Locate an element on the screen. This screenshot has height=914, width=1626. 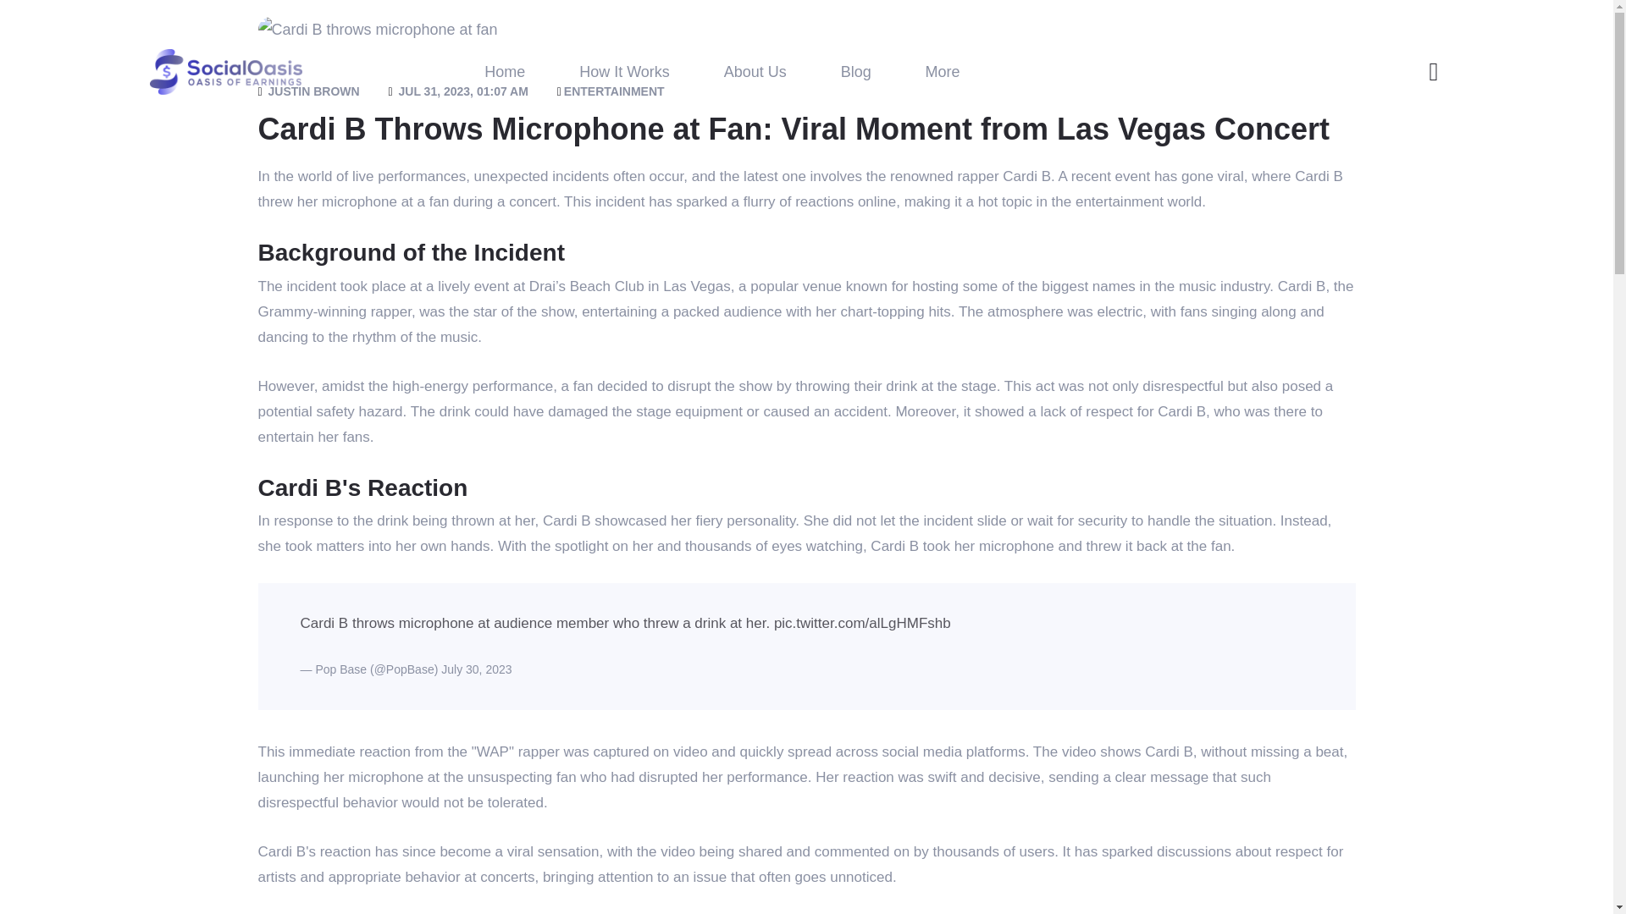
ENTERTAINMENT is located at coordinates (611, 91).